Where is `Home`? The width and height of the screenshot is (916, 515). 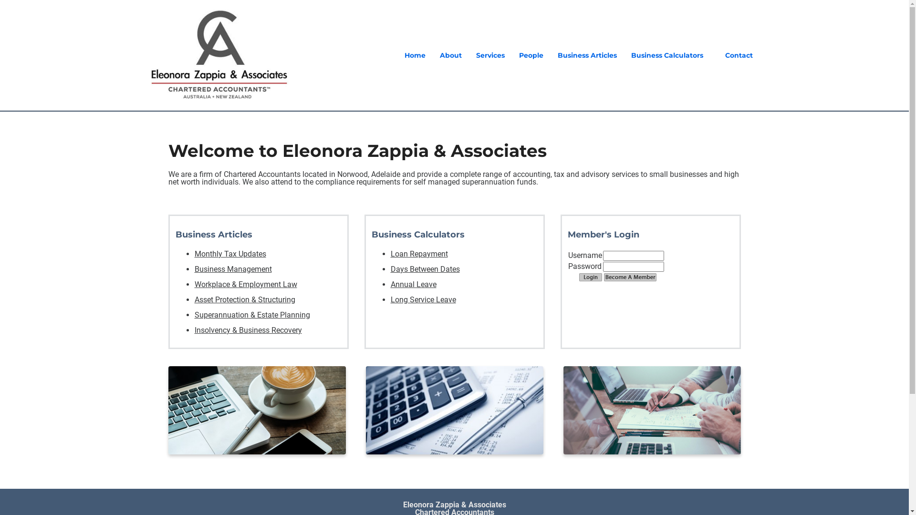 Home is located at coordinates (415, 55).